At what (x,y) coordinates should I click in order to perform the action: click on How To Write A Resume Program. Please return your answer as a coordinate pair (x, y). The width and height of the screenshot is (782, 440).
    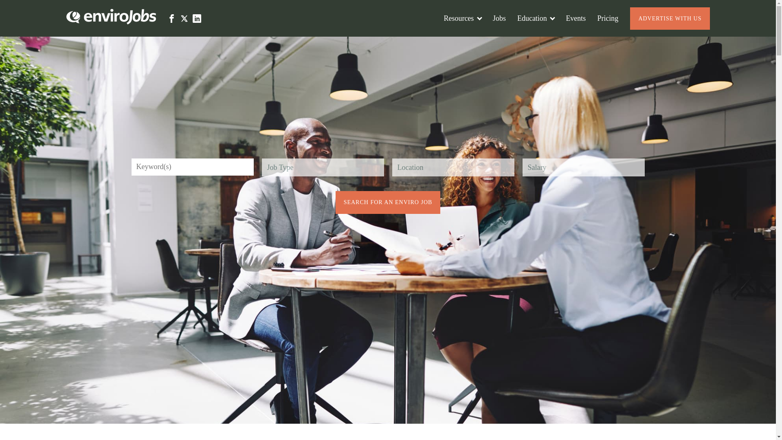
    Looking at the image, I should click on (494, 43).